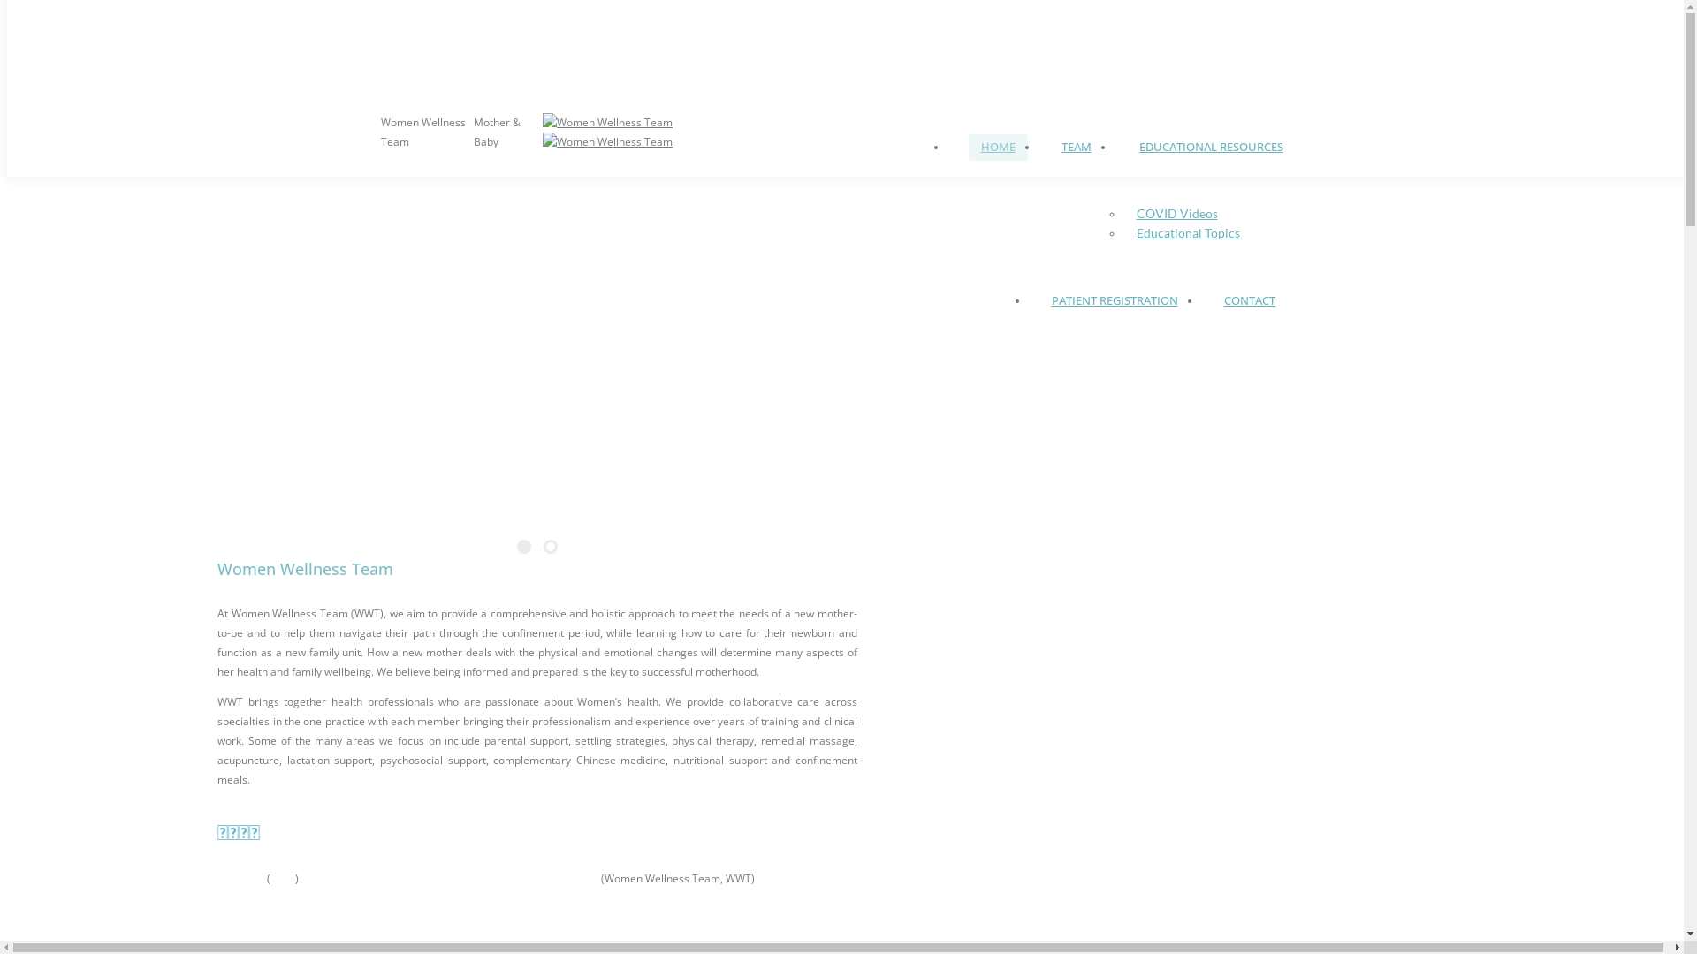 Image resolution: width=1697 pixels, height=954 pixels. Describe the element at coordinates (999, 148) in the screenshot. I see `HOME` at that location.